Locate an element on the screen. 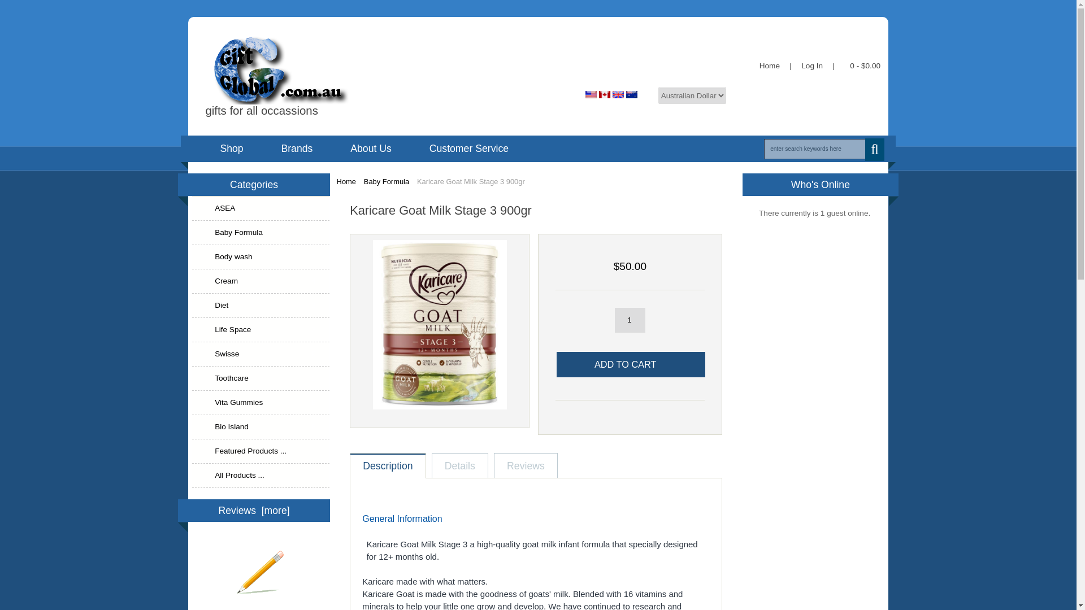 The width and height of the screenshot is (1085, 610). Swisse
9 is located at coordinates (261, 355).